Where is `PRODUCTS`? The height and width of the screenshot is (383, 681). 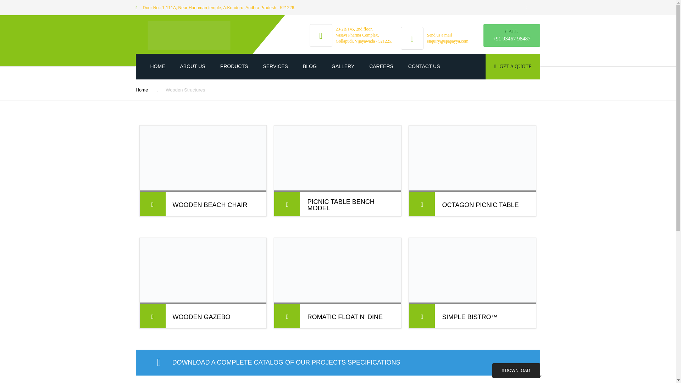 PRODUCTS is located at coordinates (234, 67).